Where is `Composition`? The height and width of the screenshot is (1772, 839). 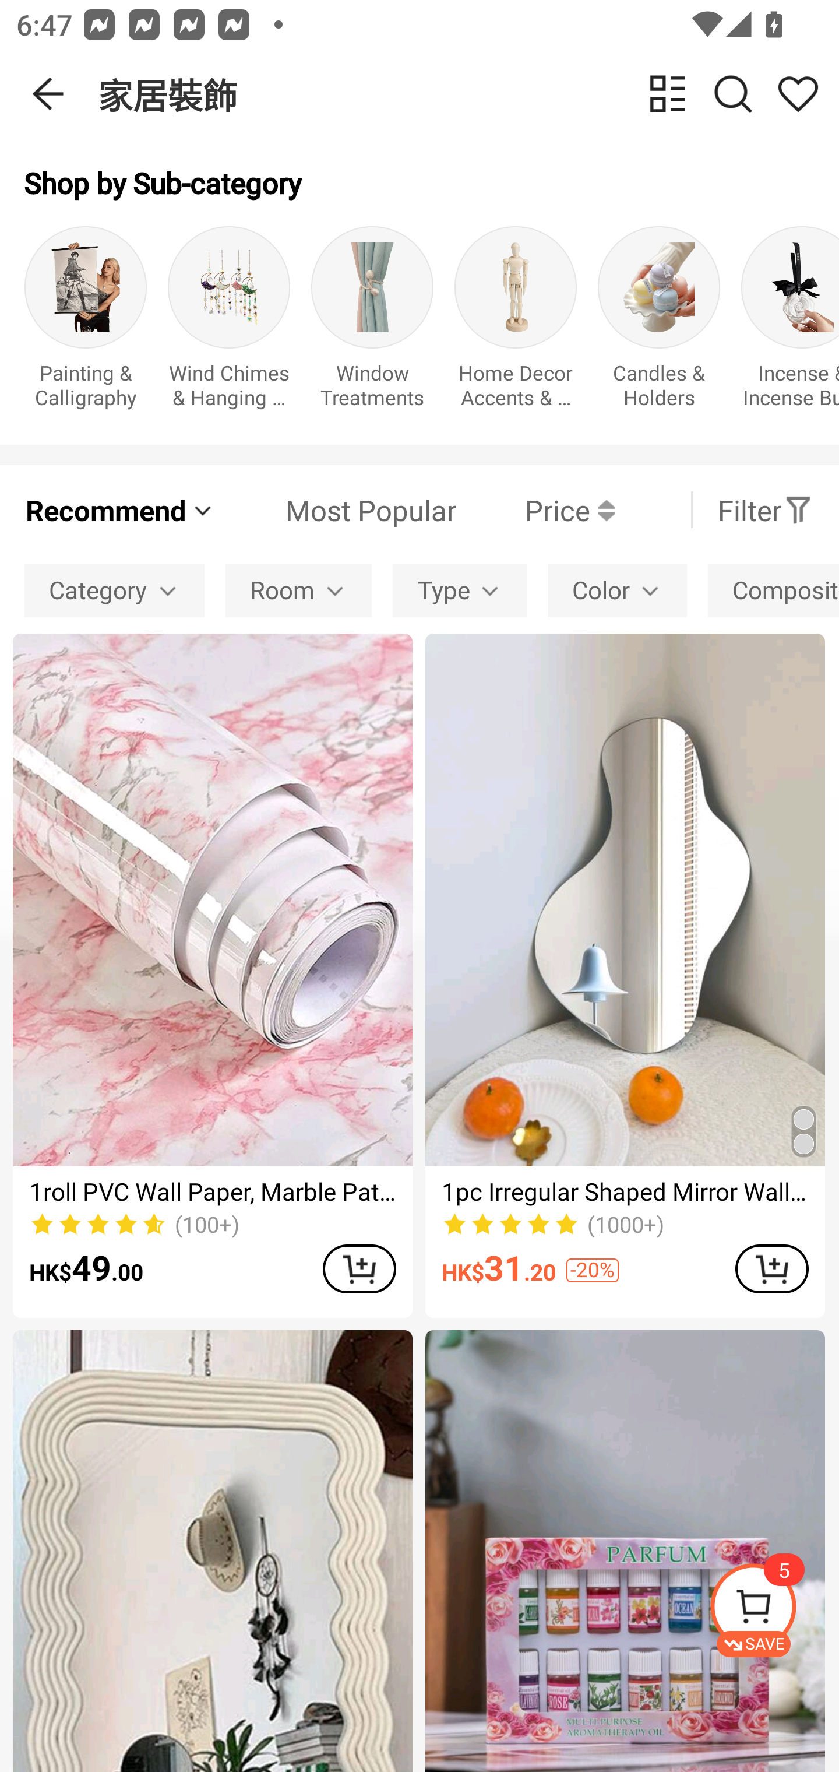 Composition is located at coordinates (774, 590).